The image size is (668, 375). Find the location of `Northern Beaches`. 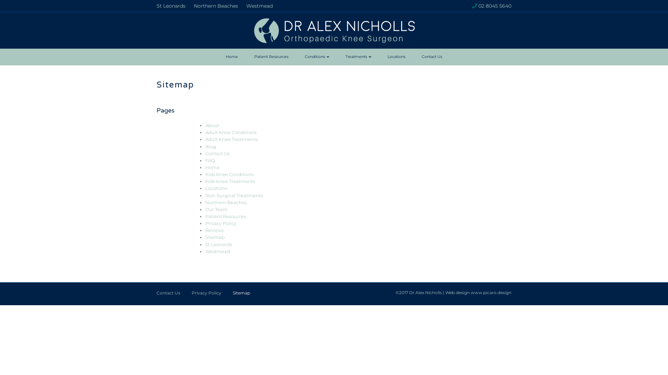

Northern Beaches is located at coordinates (226, 202).